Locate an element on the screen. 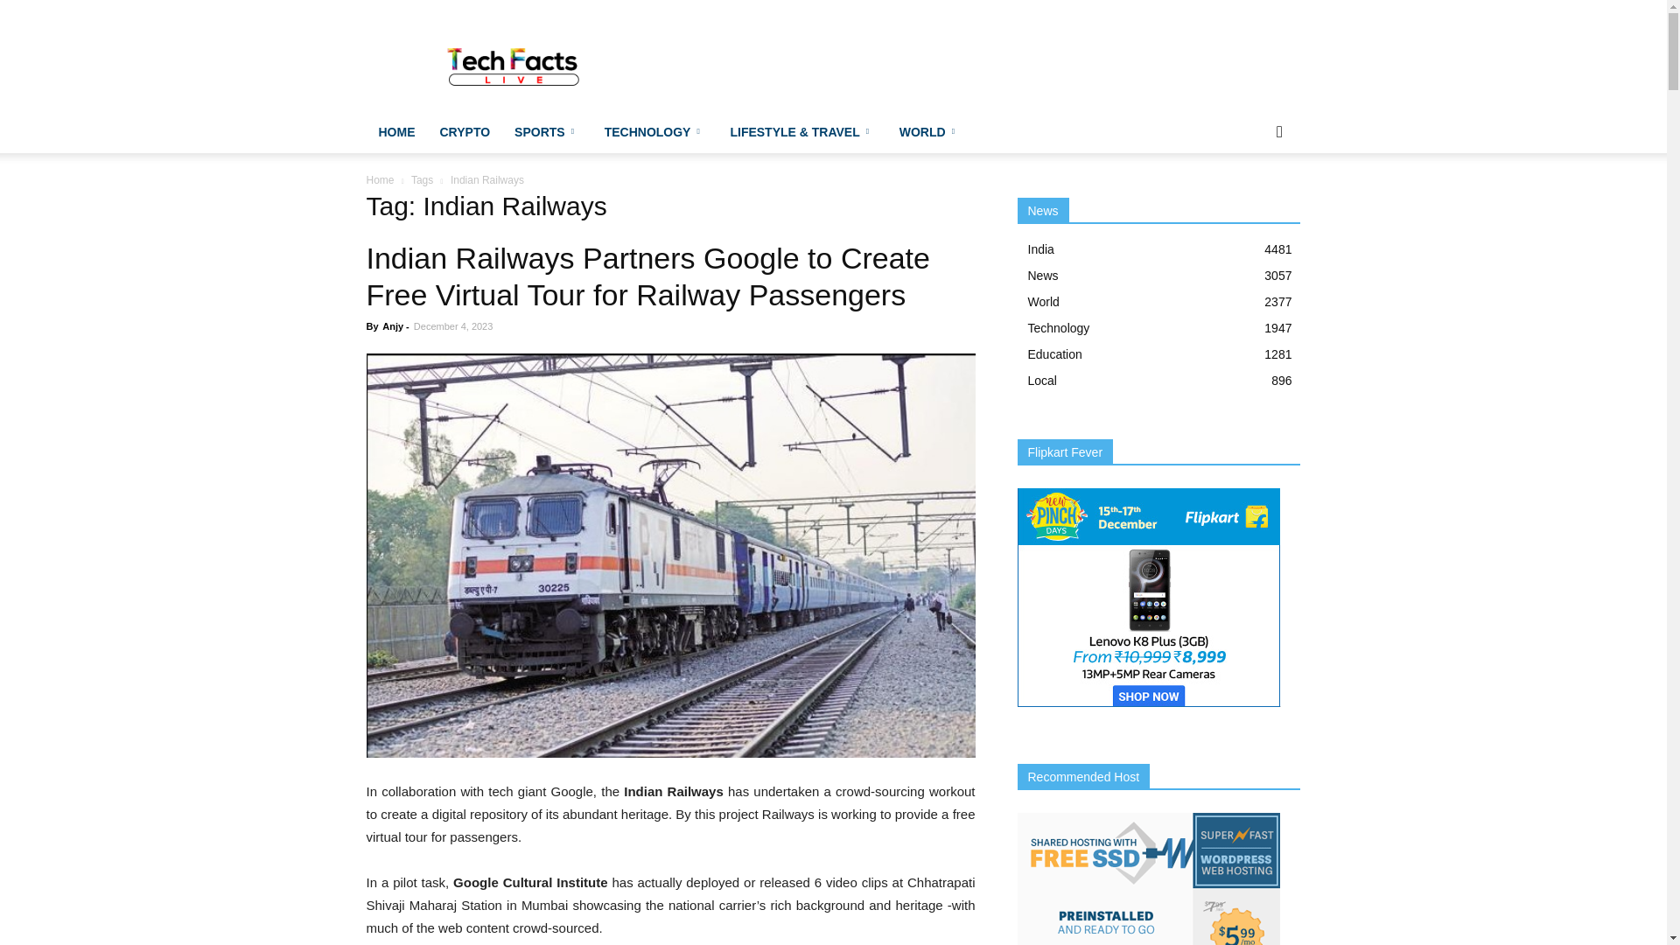  TF Live is located at coordinates (514, 63).